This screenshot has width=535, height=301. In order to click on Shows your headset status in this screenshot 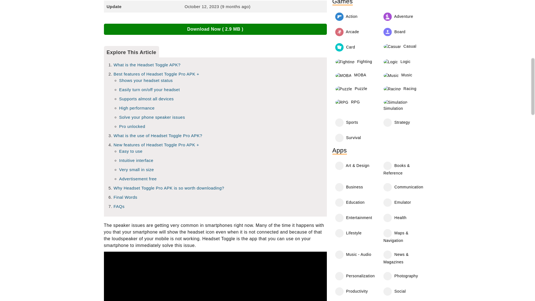, I will do `click(146, 80)`.